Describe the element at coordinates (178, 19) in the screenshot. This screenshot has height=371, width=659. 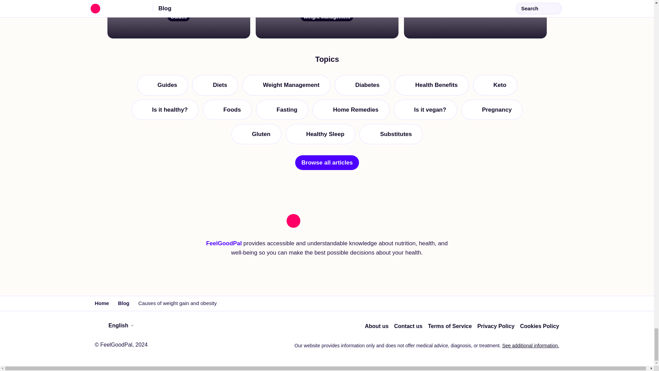
I see `13 reasons why sugary soda is bad for your health` at that location.